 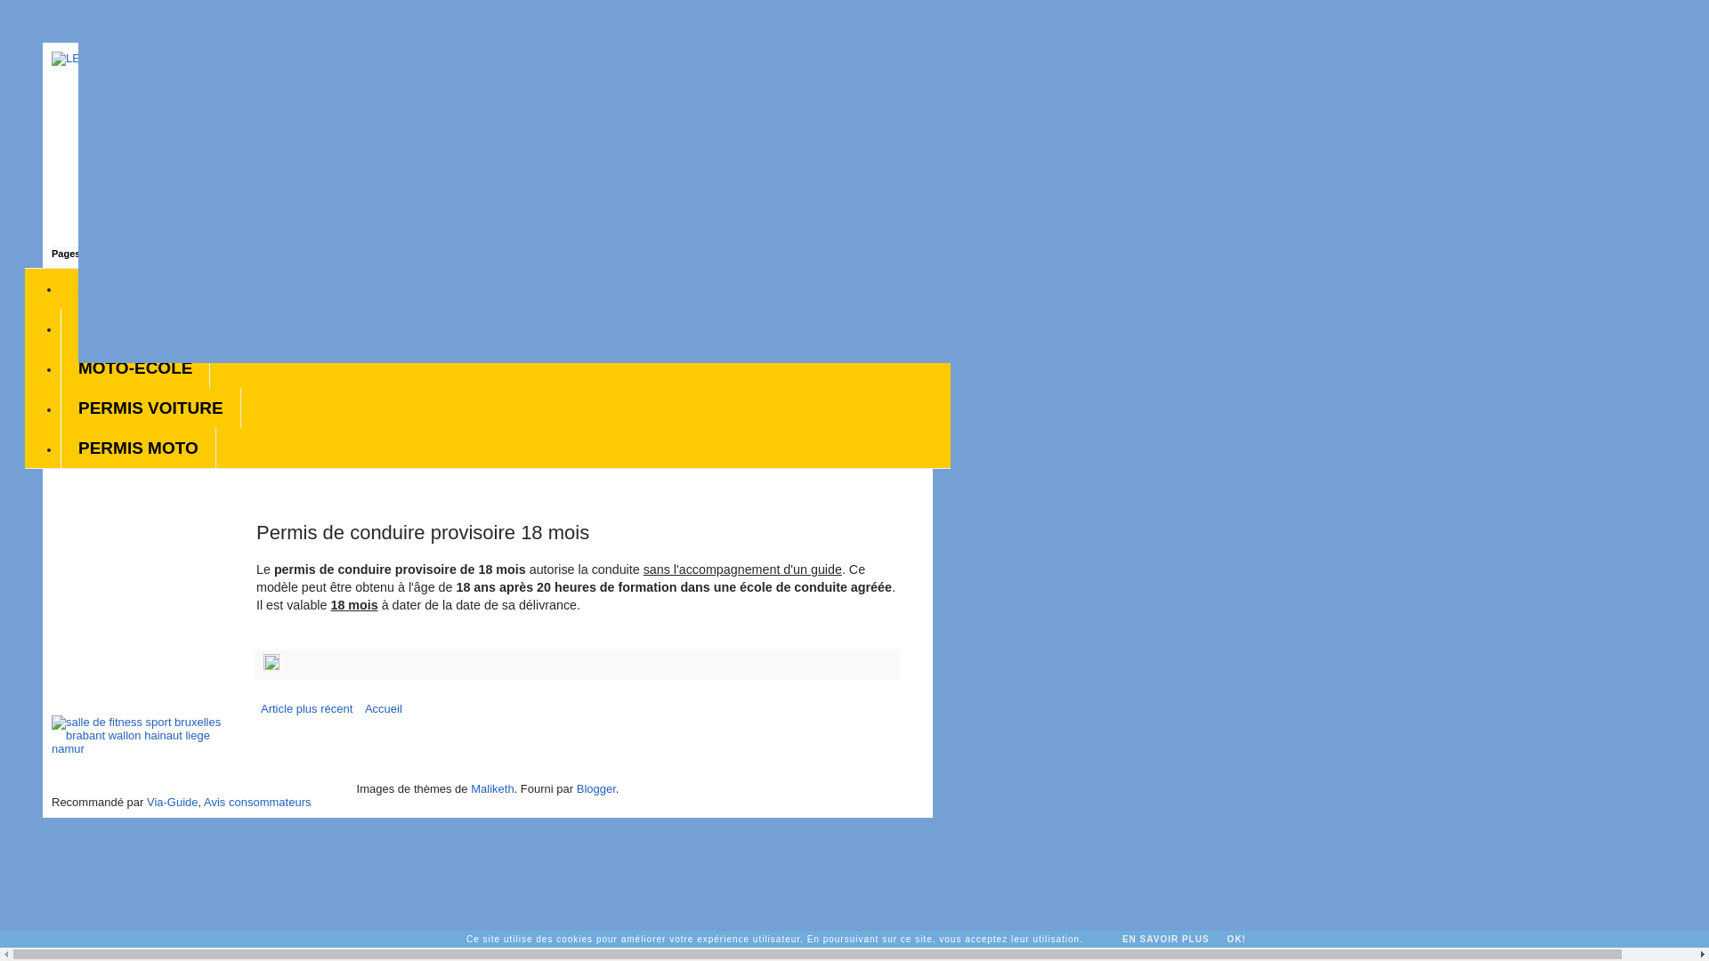 What do you see at coordinates (134, 329) in the screenshot?
I see `AUTO-ECOLE` at bounding box center [134, 329].